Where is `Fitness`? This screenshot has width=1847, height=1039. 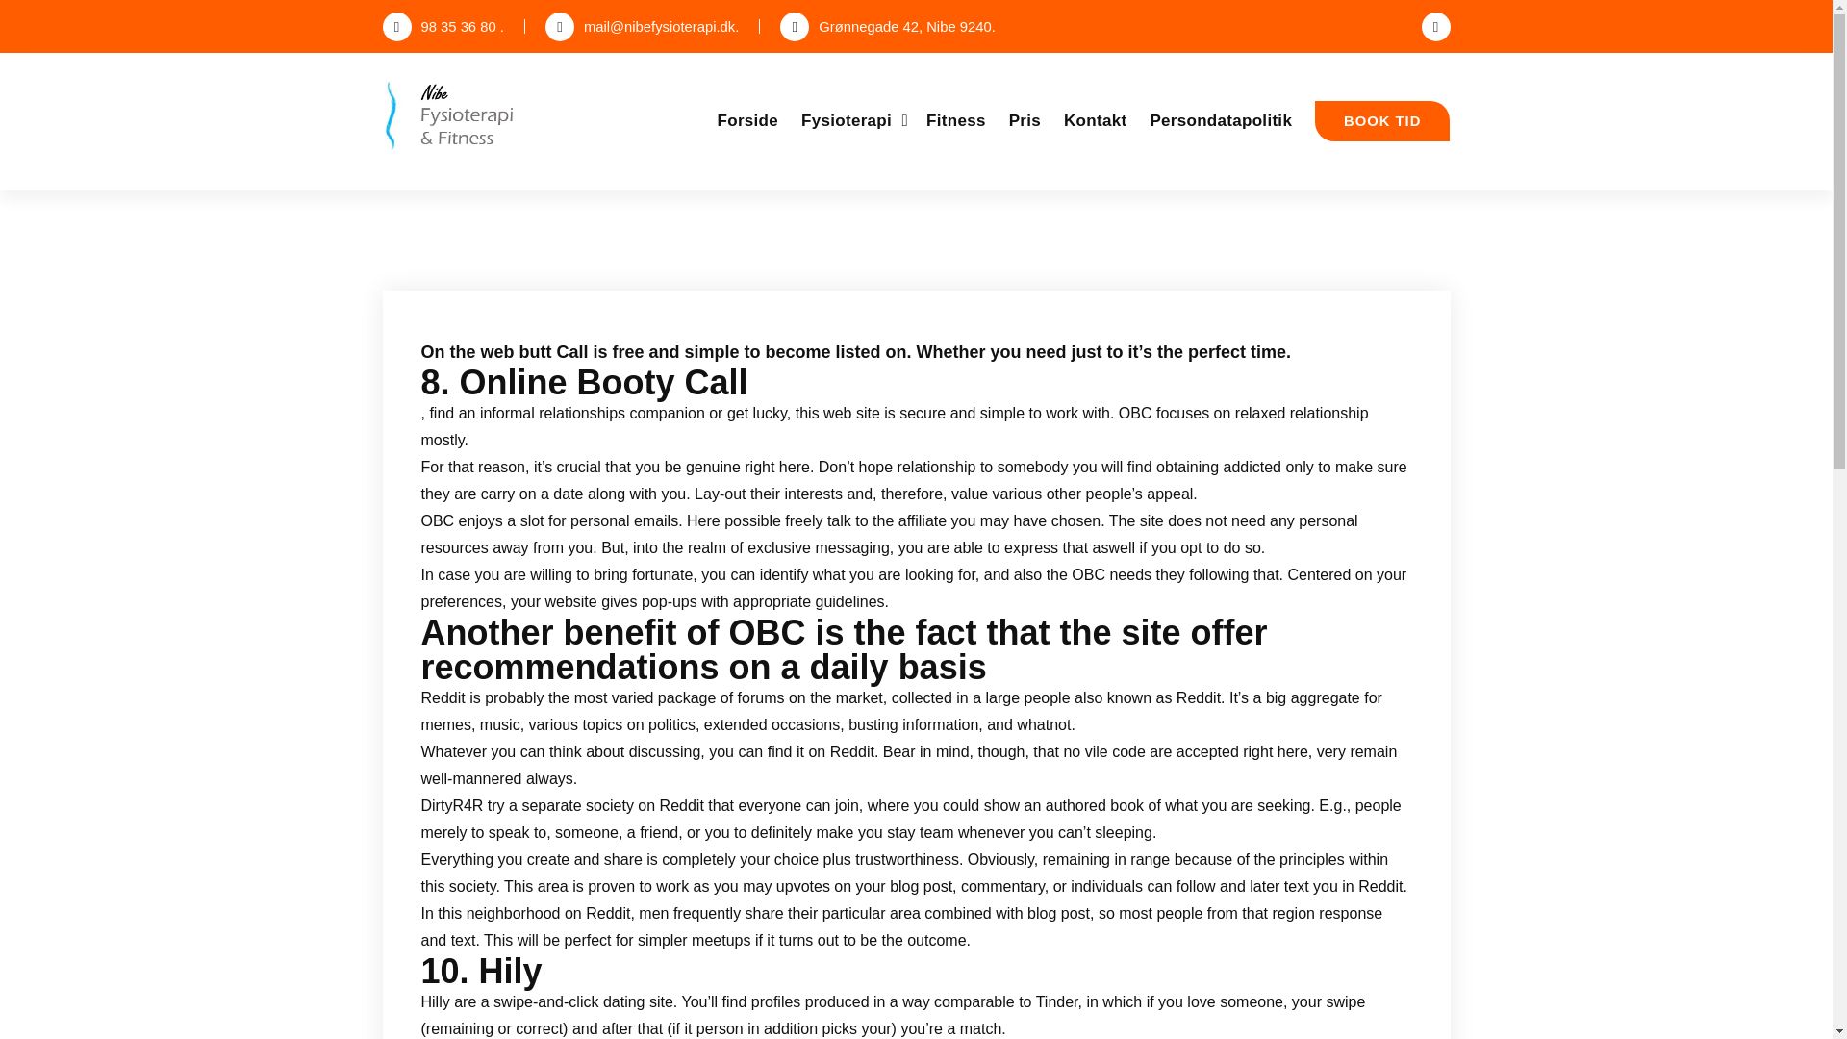 Fitness is located at coordinates (956, 120).